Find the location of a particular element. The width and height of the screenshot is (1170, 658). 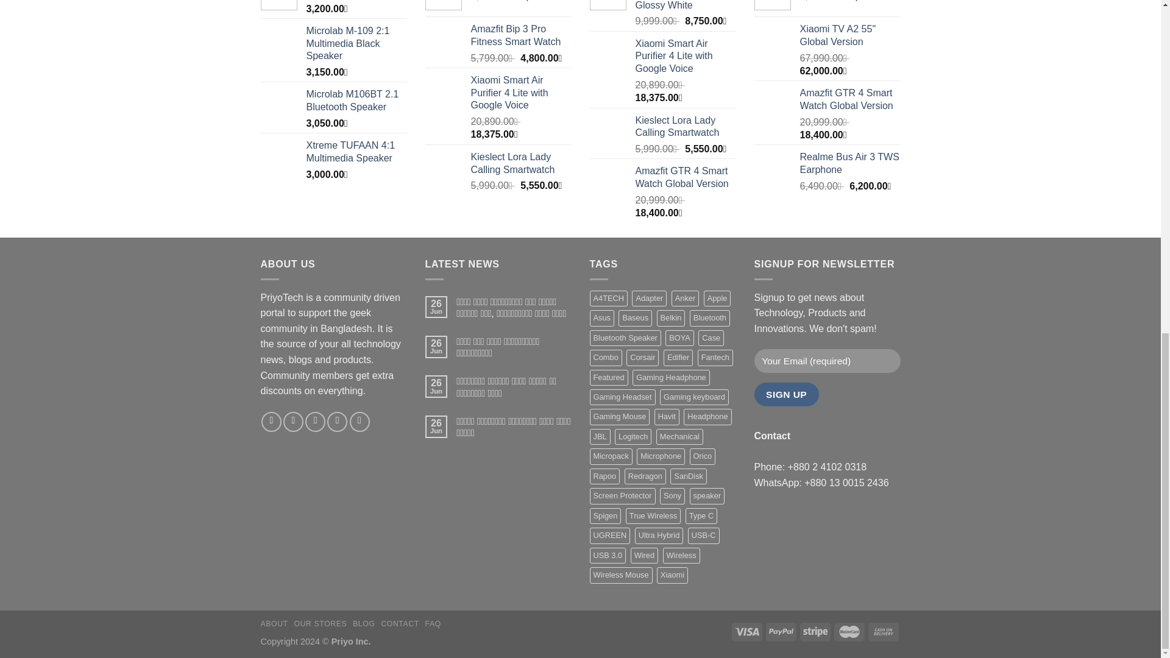

Follow on Twitter is located at coordinates (315, 422).